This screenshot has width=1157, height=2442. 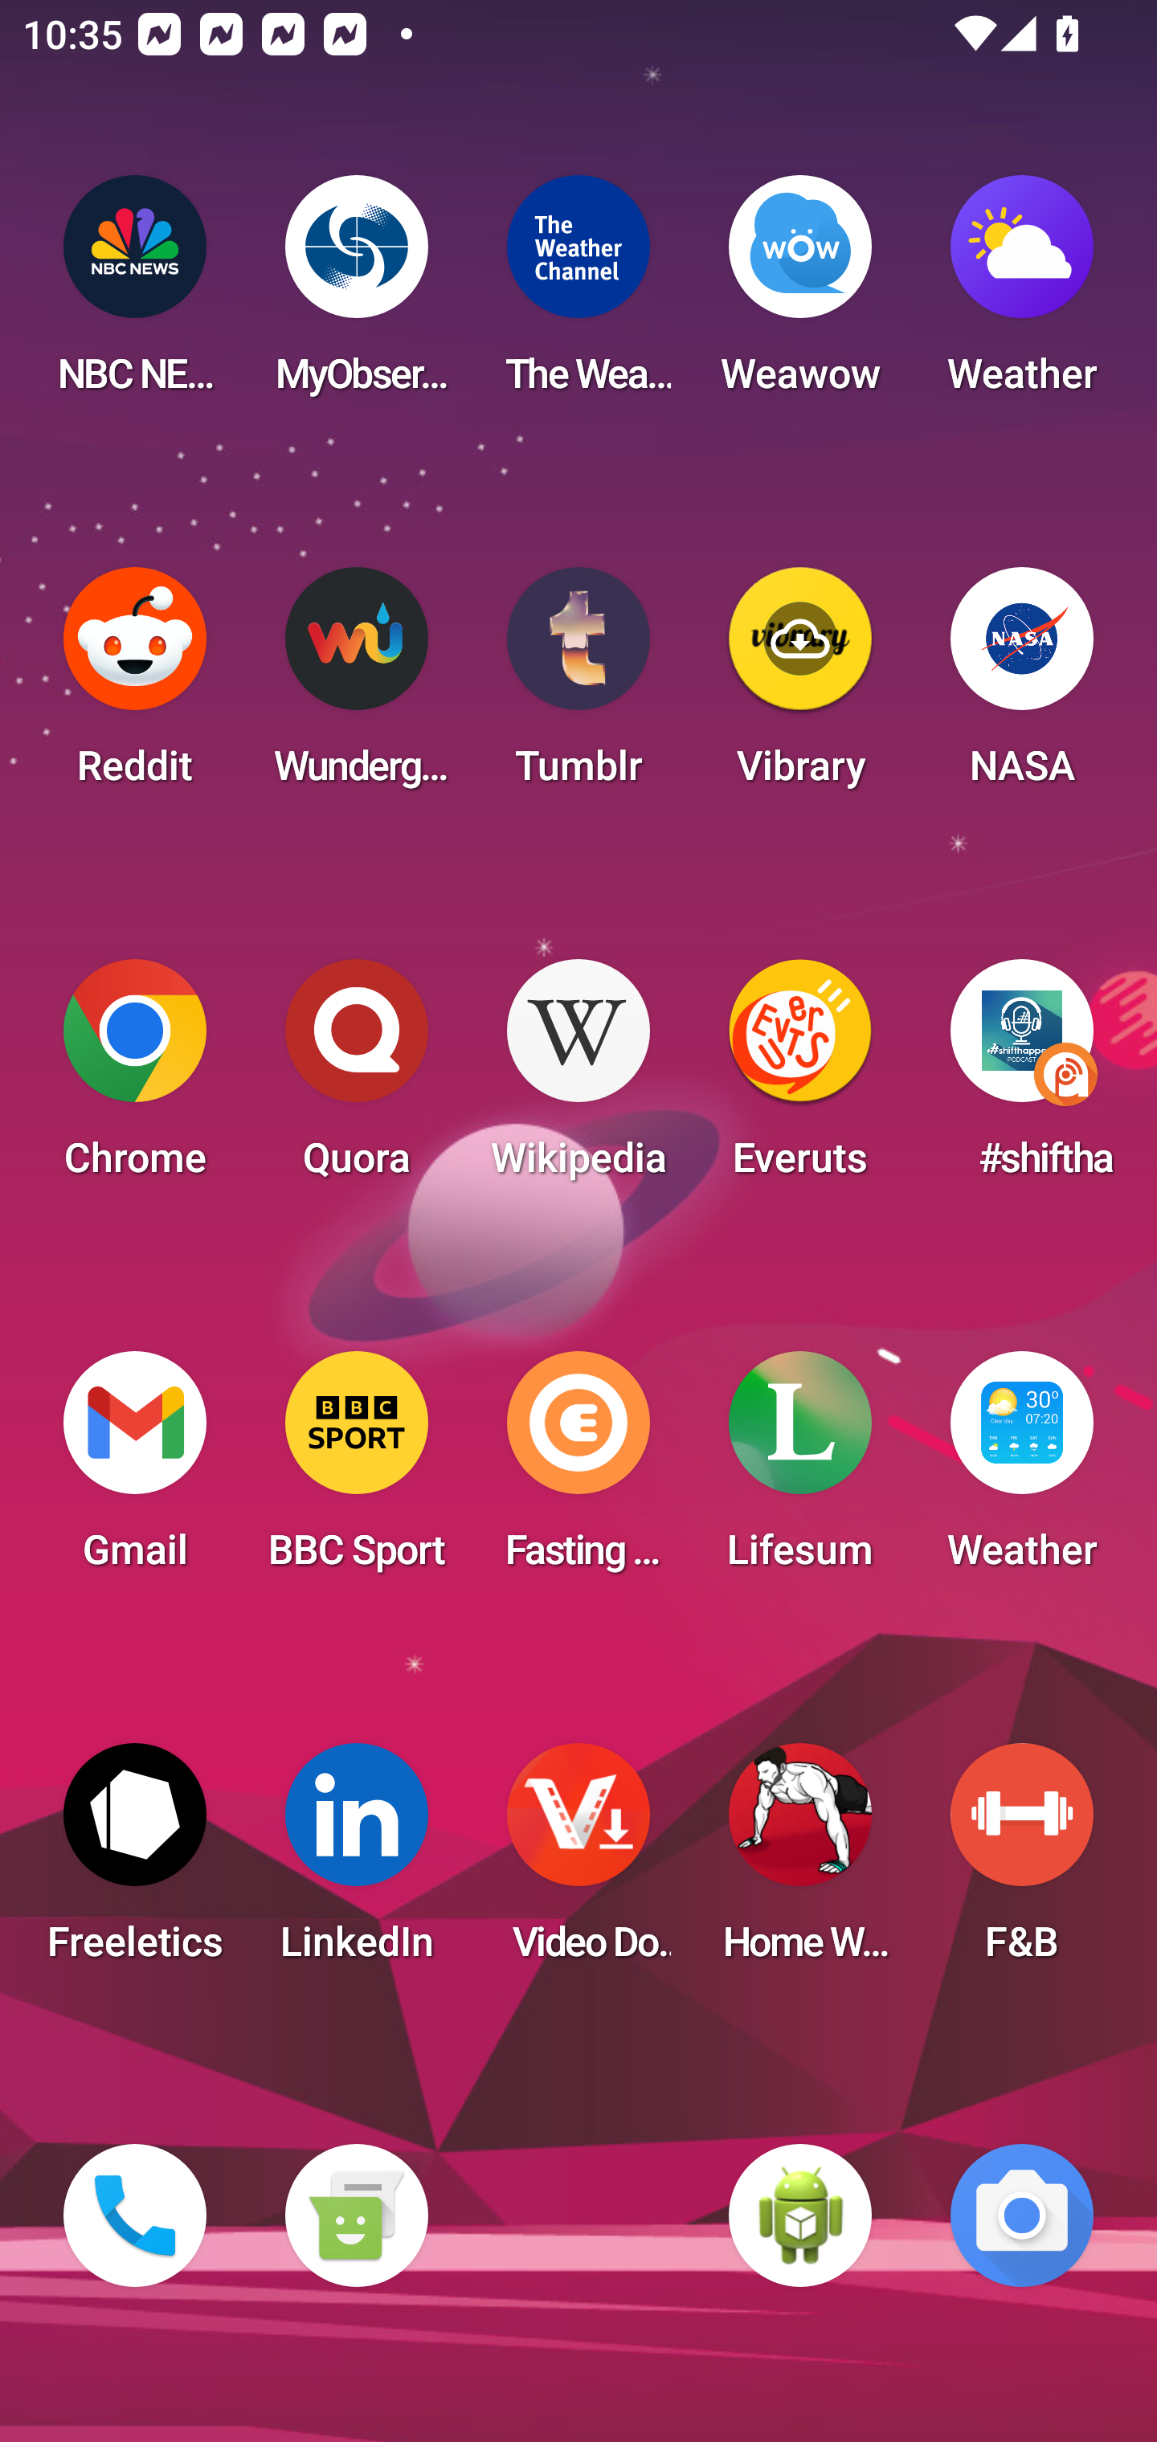 I want to click on Quora, so click(x=356, y=1078).